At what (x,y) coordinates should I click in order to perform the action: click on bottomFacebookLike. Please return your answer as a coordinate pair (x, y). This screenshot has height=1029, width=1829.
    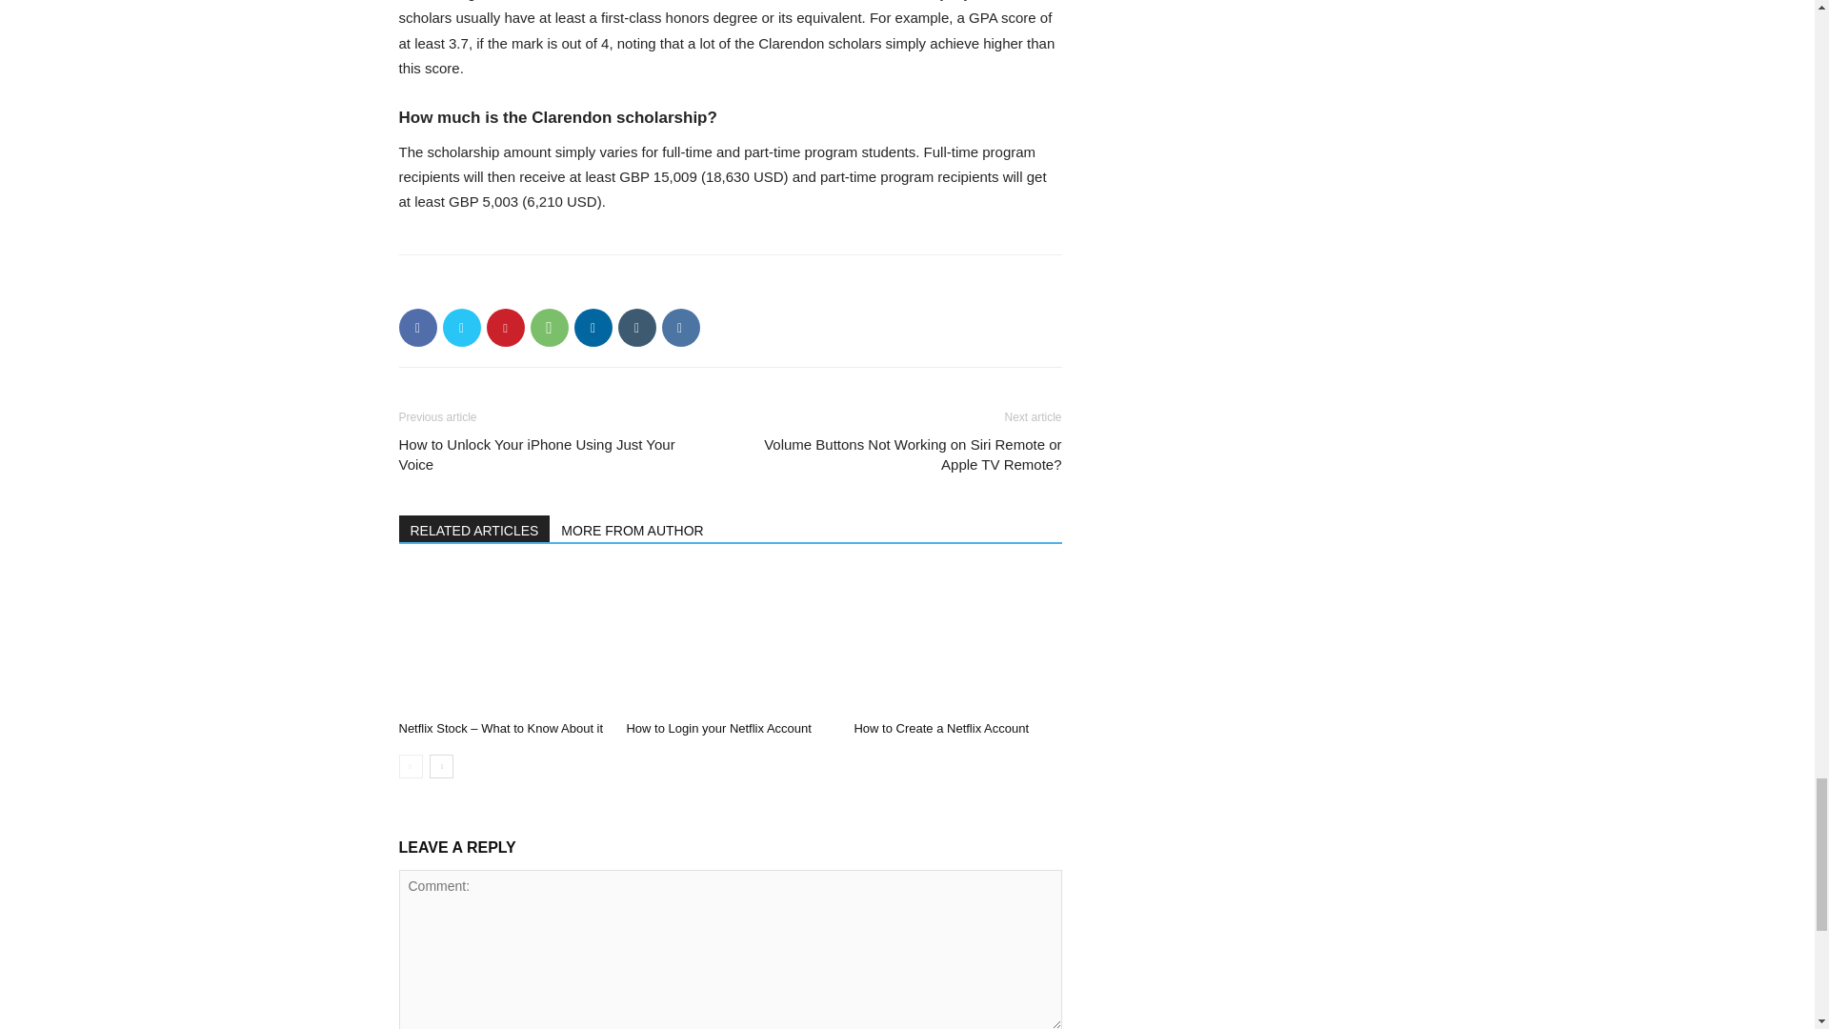
    Looking at the image, I should click on (541, 285).